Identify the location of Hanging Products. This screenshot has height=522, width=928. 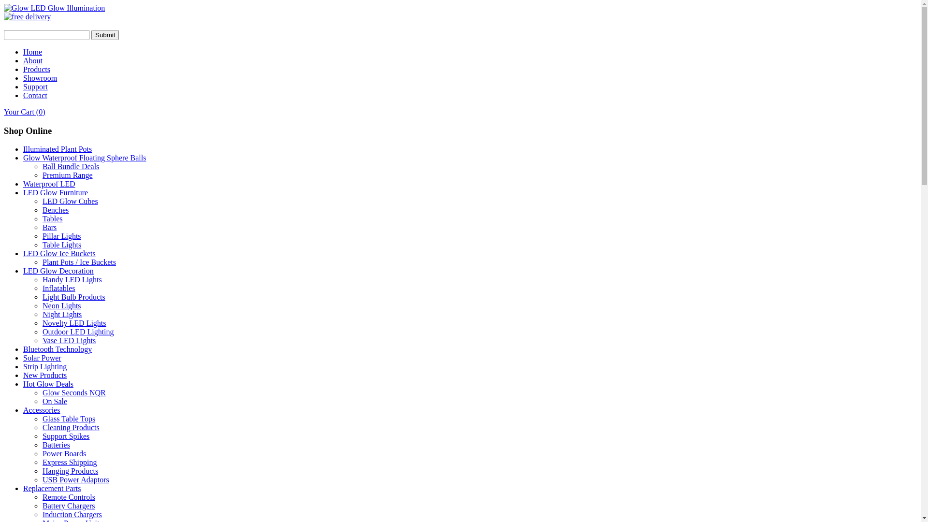
(71, 471).